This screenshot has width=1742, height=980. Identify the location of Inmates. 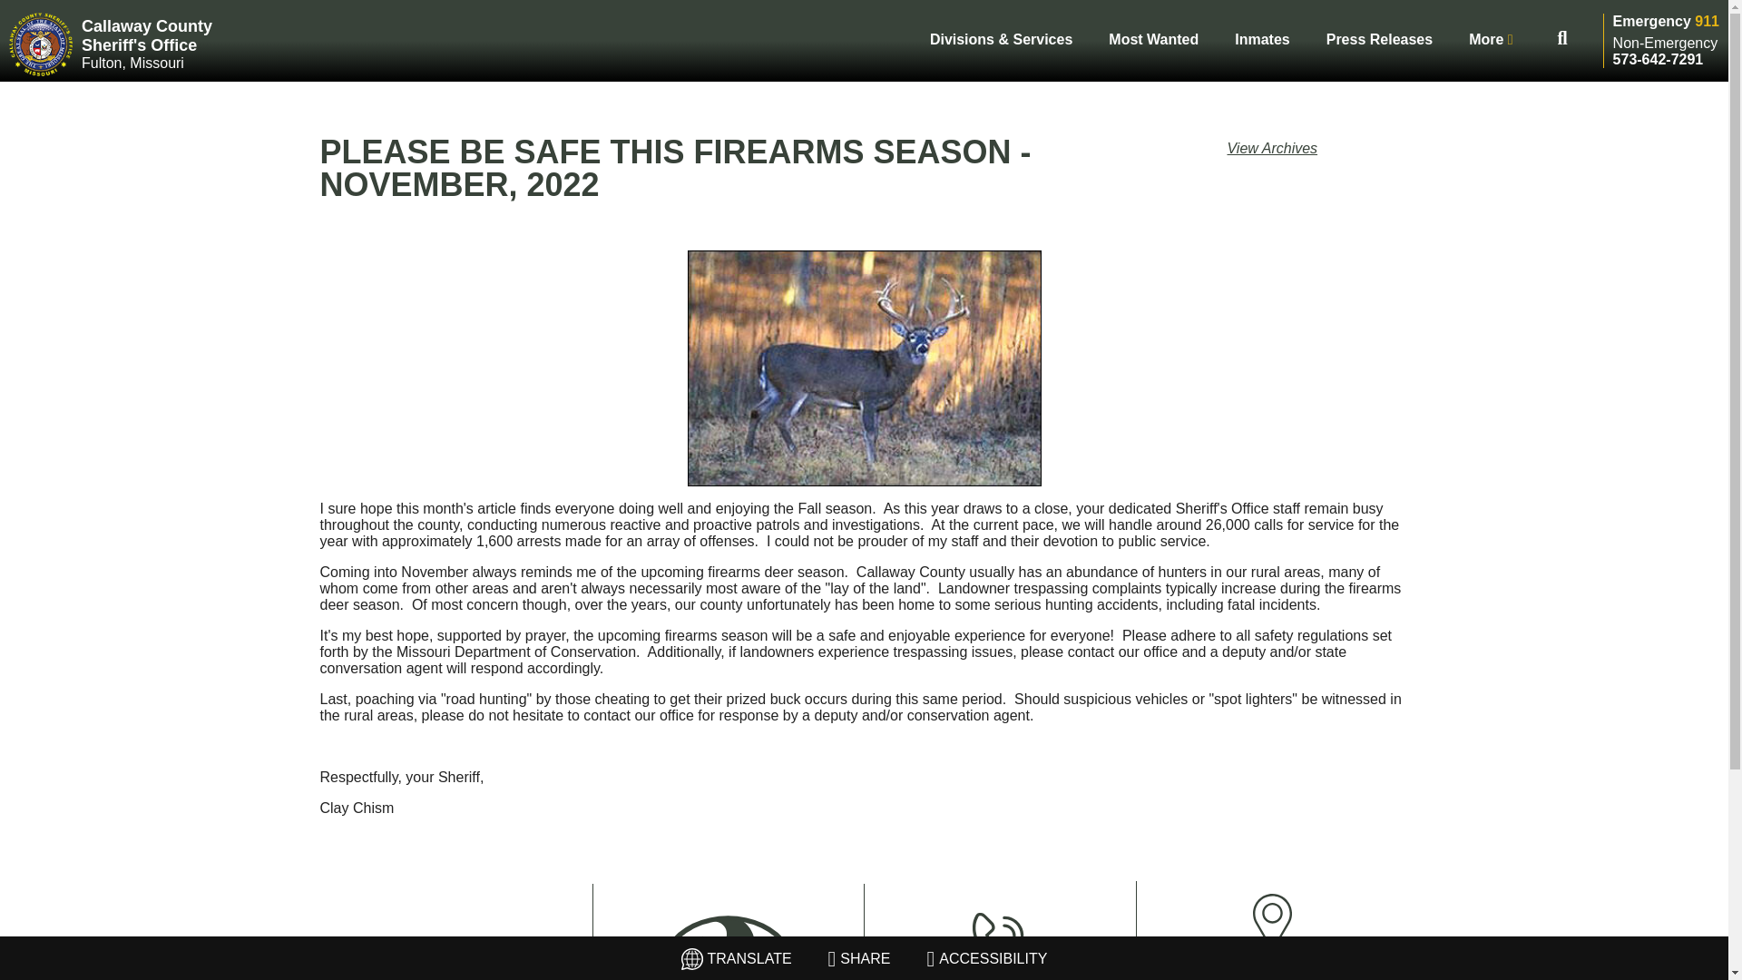
(1261, 38).